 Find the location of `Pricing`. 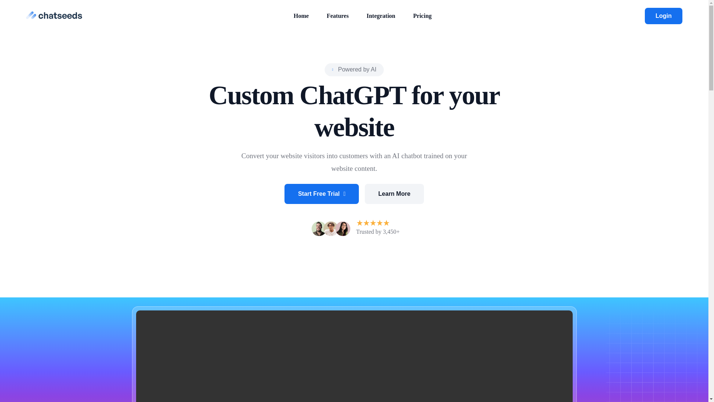

Pricing is located at coordinates (422, 16).